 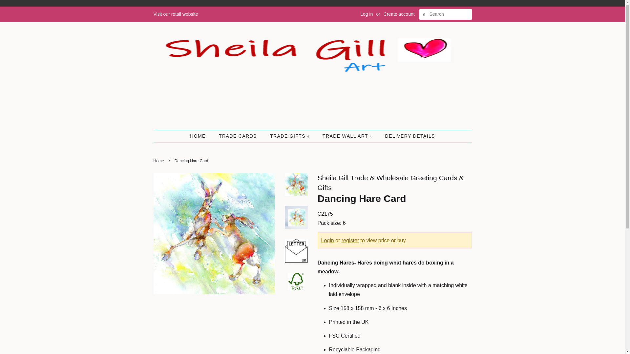 What do you see at coordinates (407, 136) in the screenshot?
I see `DELIVERY DETAILS` at bounding box center [407, 136].